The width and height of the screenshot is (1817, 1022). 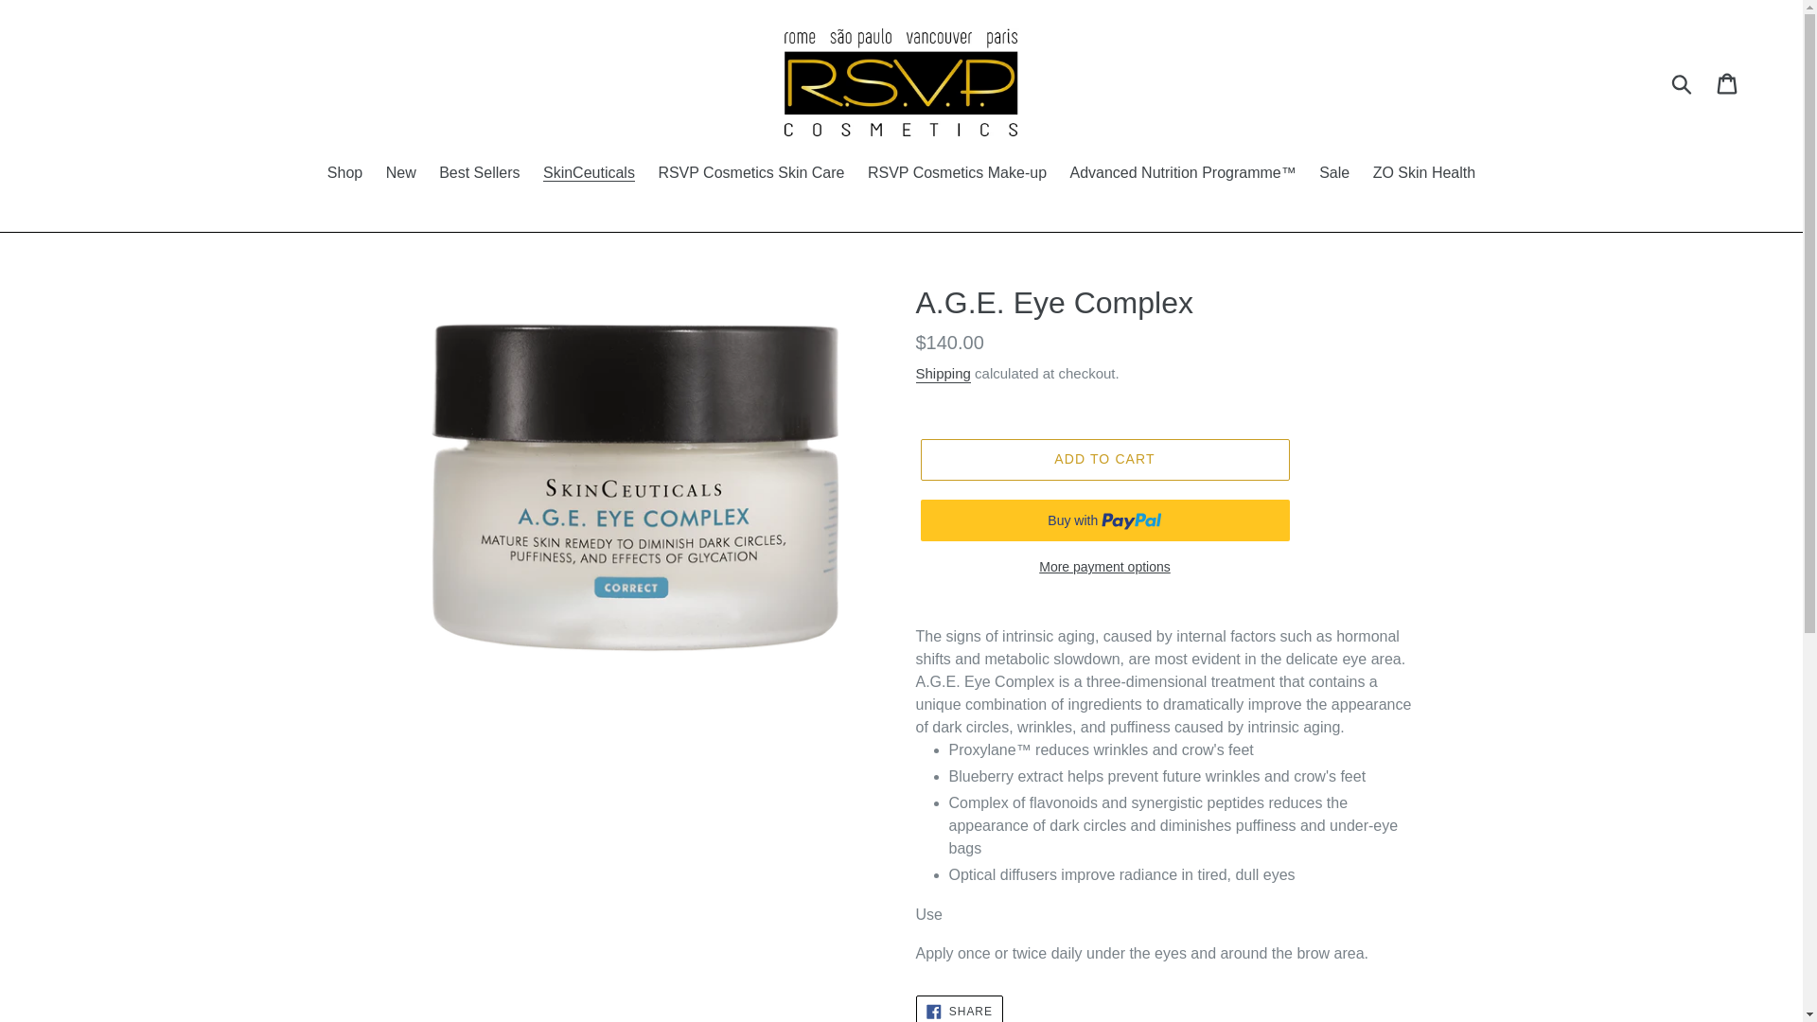 What do you see at coordinates (1728, 83) in the screenshot?
I see `Cart` at bounding box center [1728, 83].